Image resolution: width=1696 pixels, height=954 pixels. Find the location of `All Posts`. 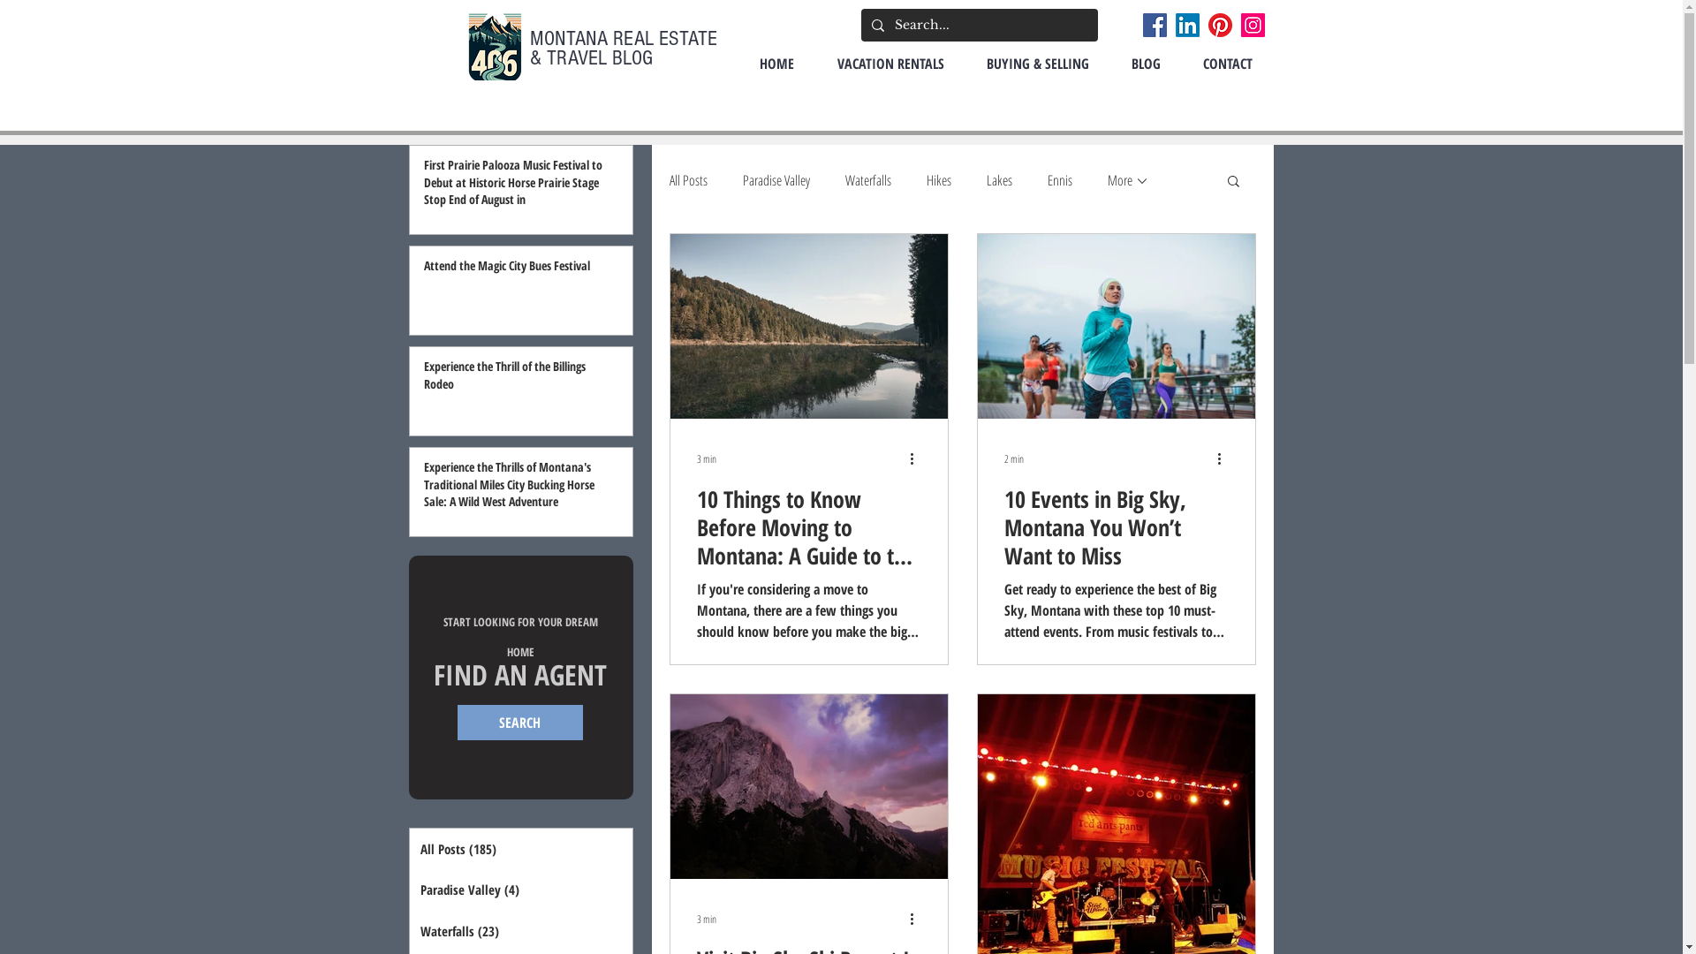

All Posts is located at coordinates (689, 180).